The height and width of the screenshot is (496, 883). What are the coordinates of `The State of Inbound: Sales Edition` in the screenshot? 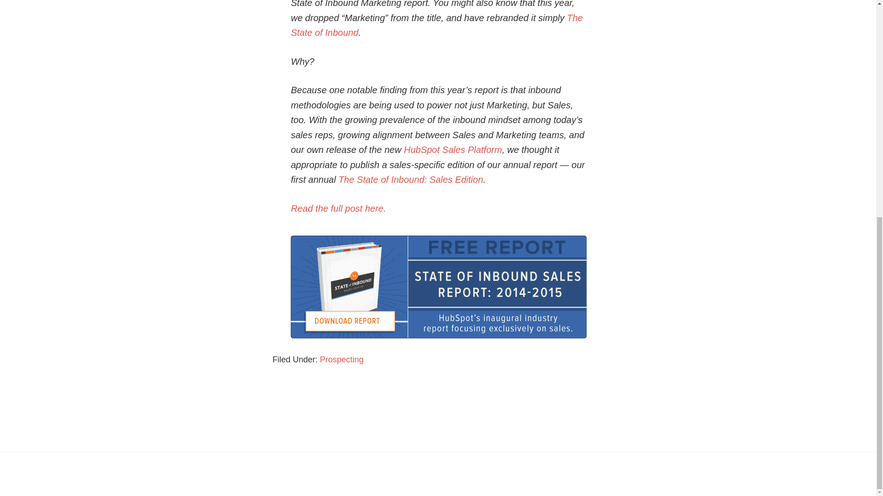 It's located at (410, 179).